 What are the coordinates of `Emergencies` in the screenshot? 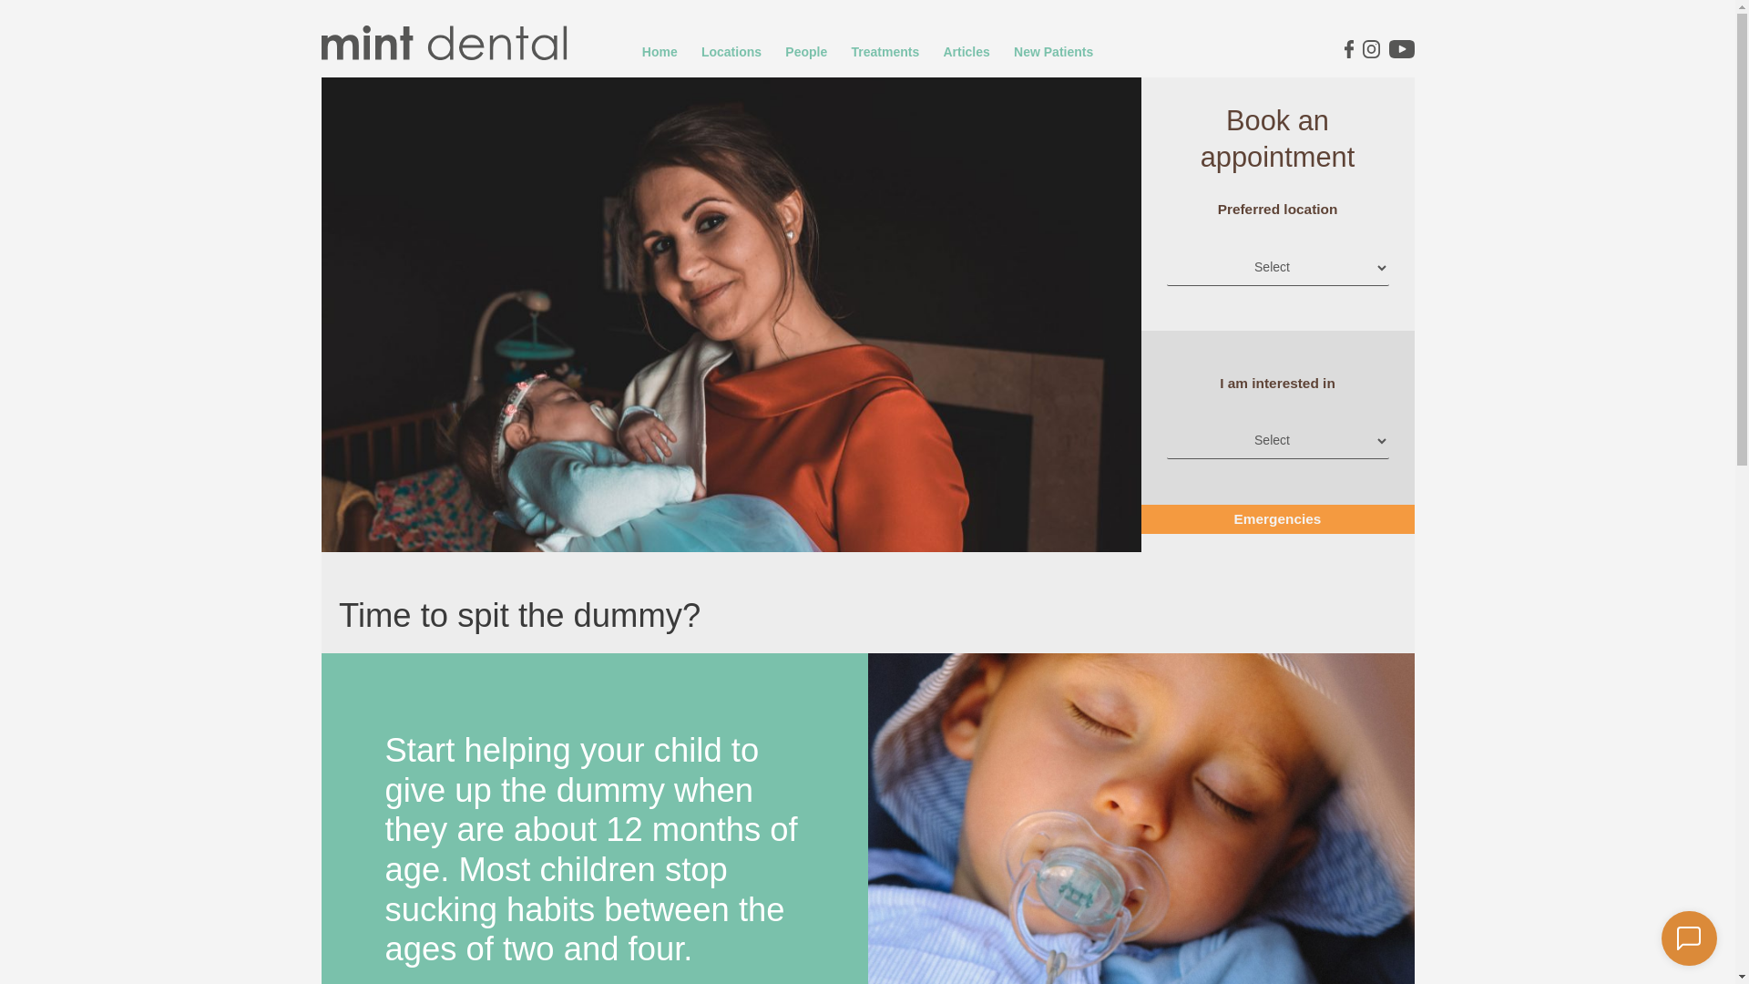 It's located at (1277, 519).